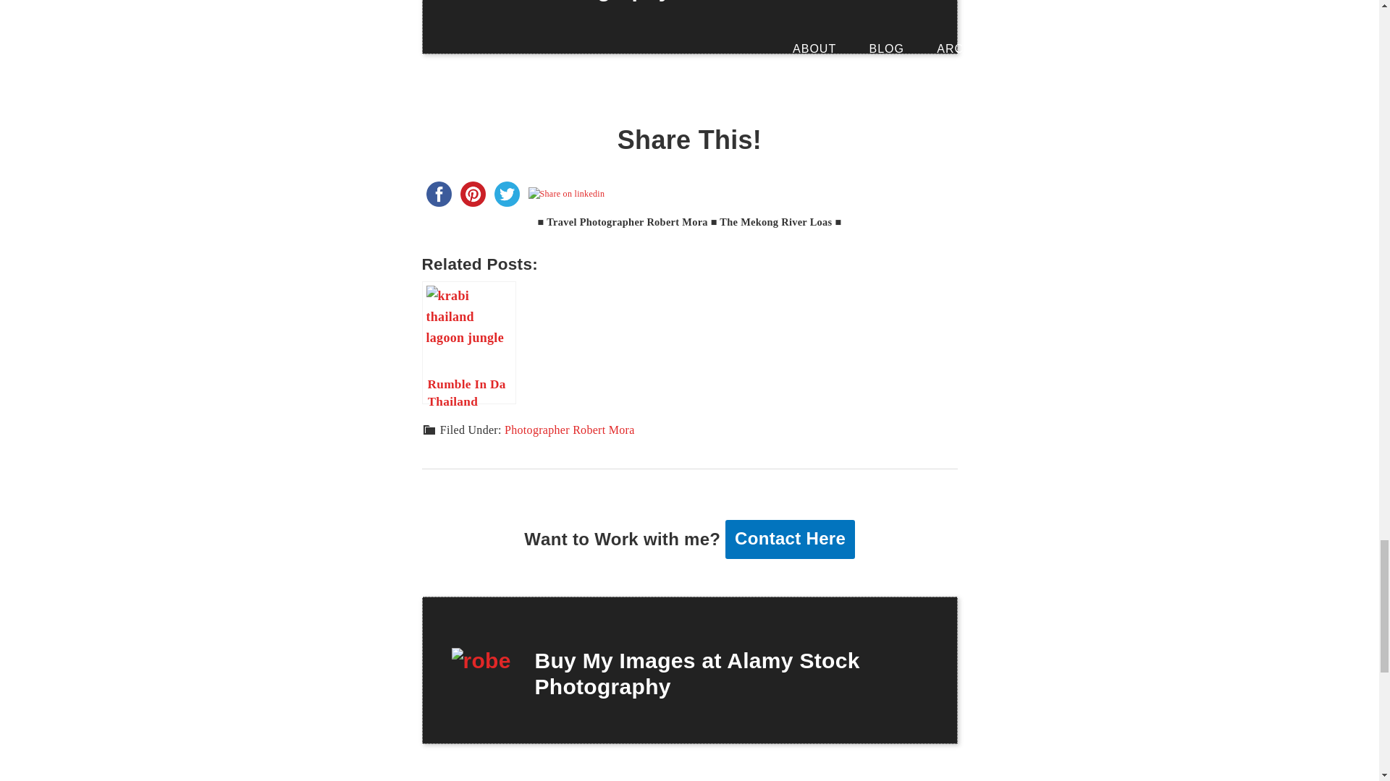  What do you see at coordinates (696, 673) in the screenshot?
I see `Buy My Images at Alamy Stock Photography` at bounding box center [696, 673].